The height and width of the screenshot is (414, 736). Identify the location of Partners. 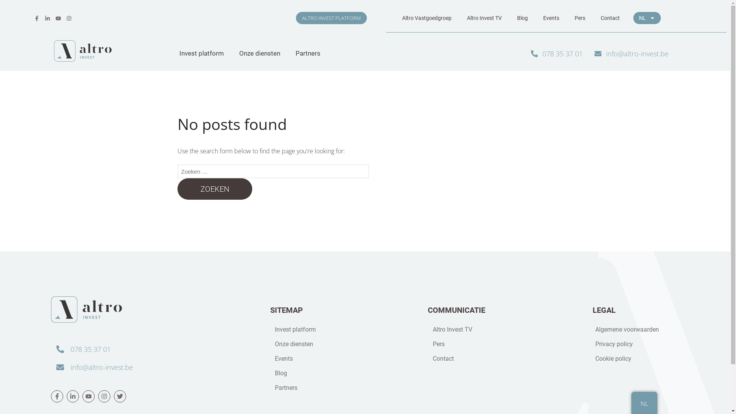
(308, 54).